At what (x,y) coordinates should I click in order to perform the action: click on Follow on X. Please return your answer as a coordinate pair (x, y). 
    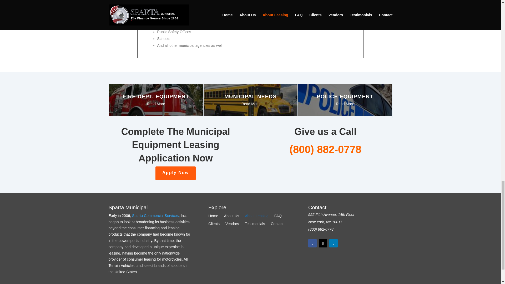
    Looking at the image, I should click on (323, 243).